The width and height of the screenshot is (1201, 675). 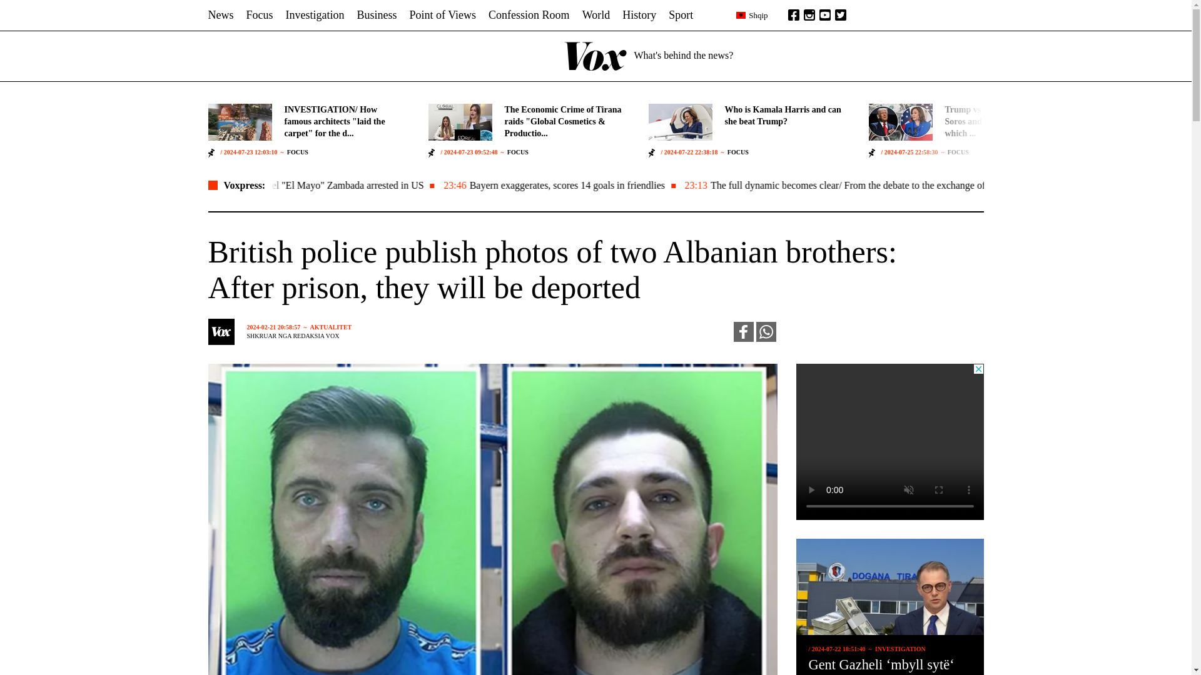 What do you see at coordinates (260, 15) in the screenshot?
I see `Focus` at bounding box center [260, 15].